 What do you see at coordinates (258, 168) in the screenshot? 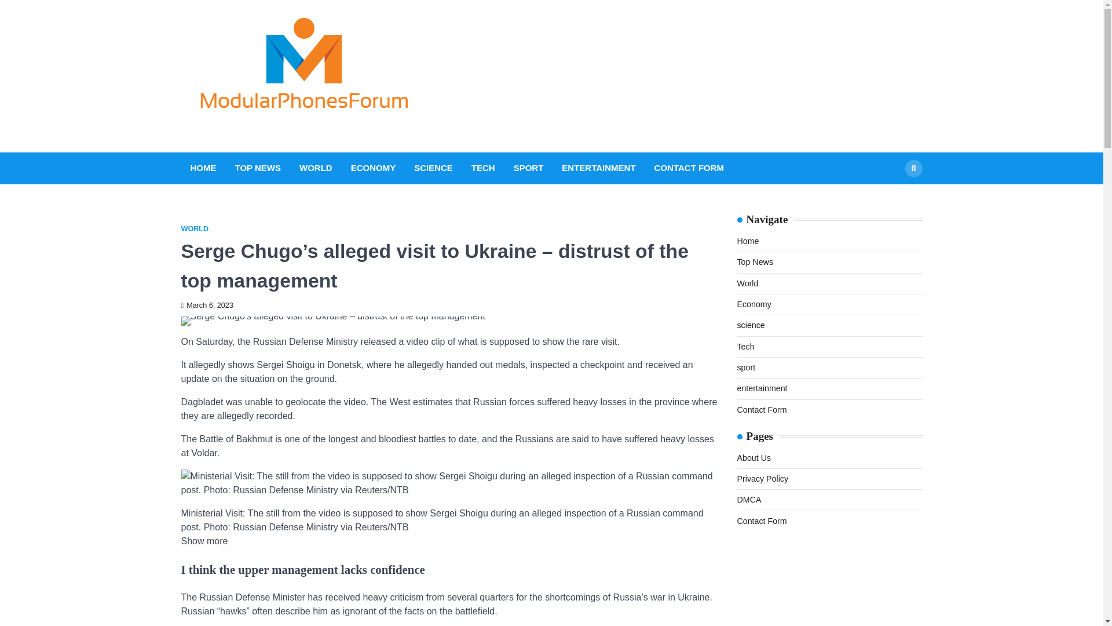
I see `TOP NEWS` at bounding box center [258, 168].